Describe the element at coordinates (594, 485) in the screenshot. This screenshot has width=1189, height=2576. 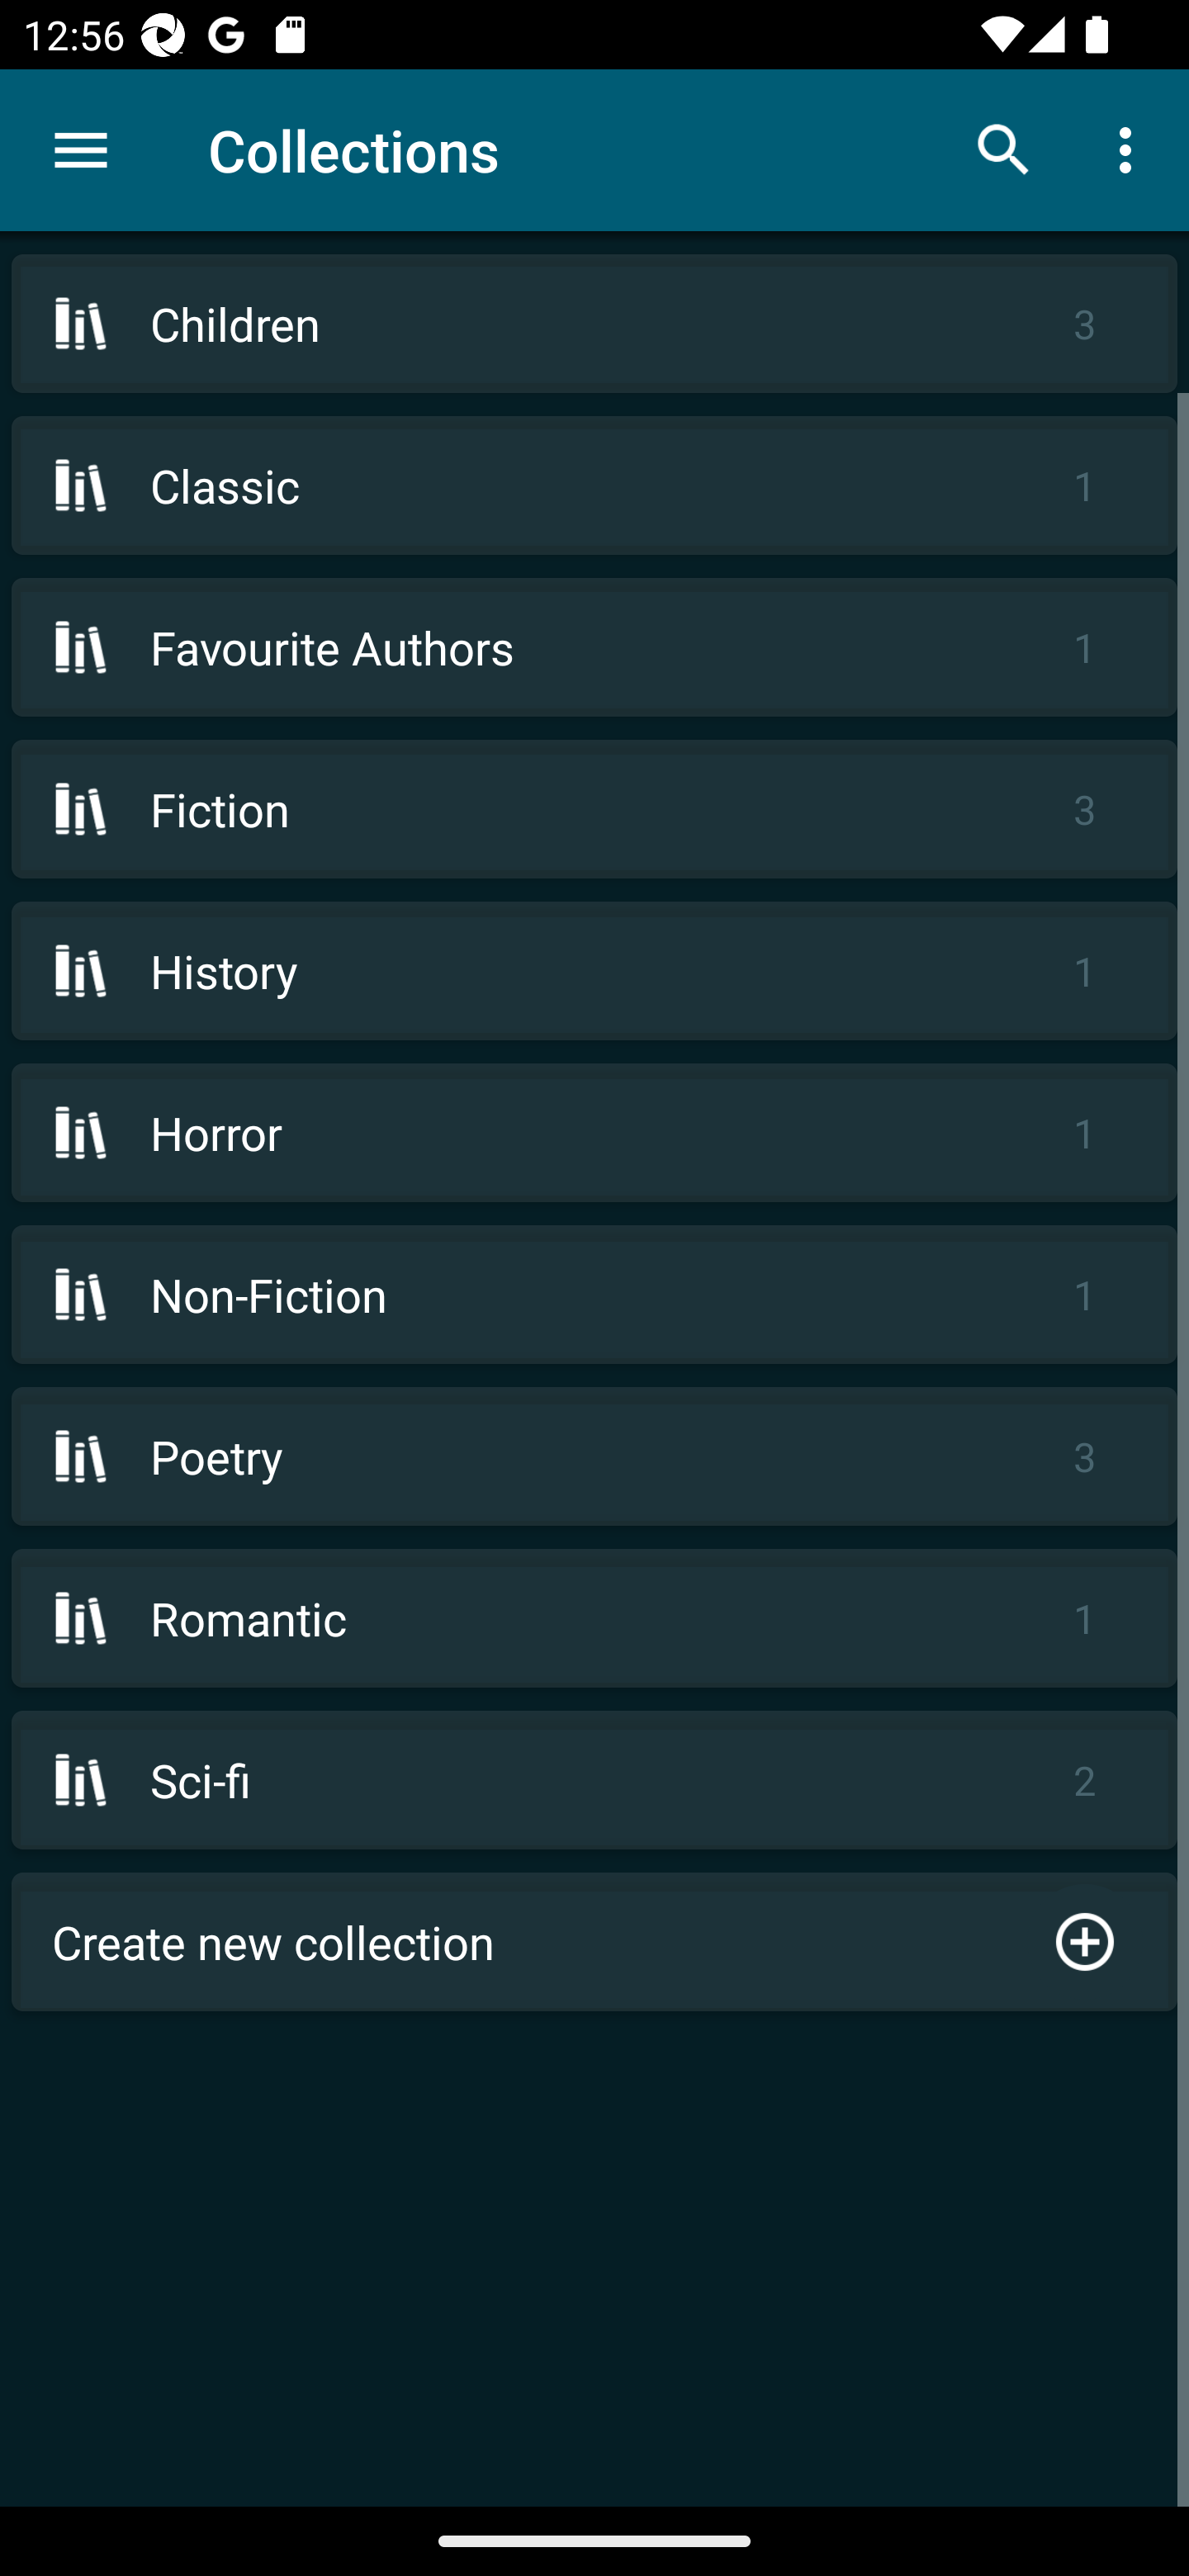
I see `Classic 1` at that location.